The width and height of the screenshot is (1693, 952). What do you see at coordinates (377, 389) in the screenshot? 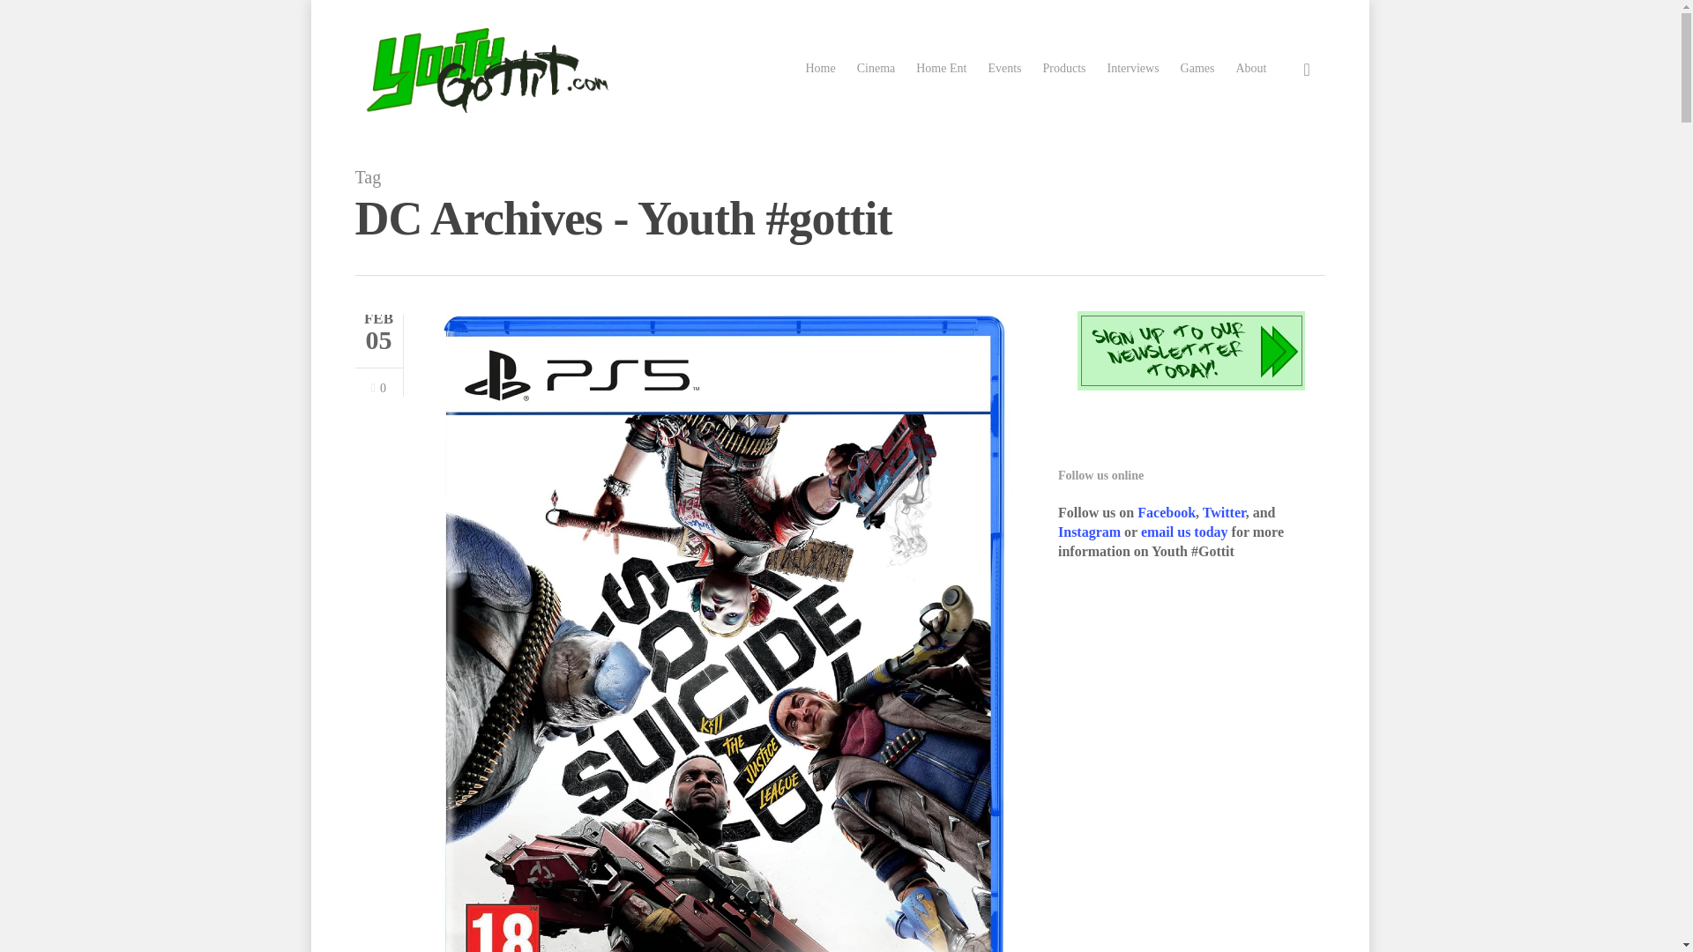
I see `0` at bounding box center [377, 389].